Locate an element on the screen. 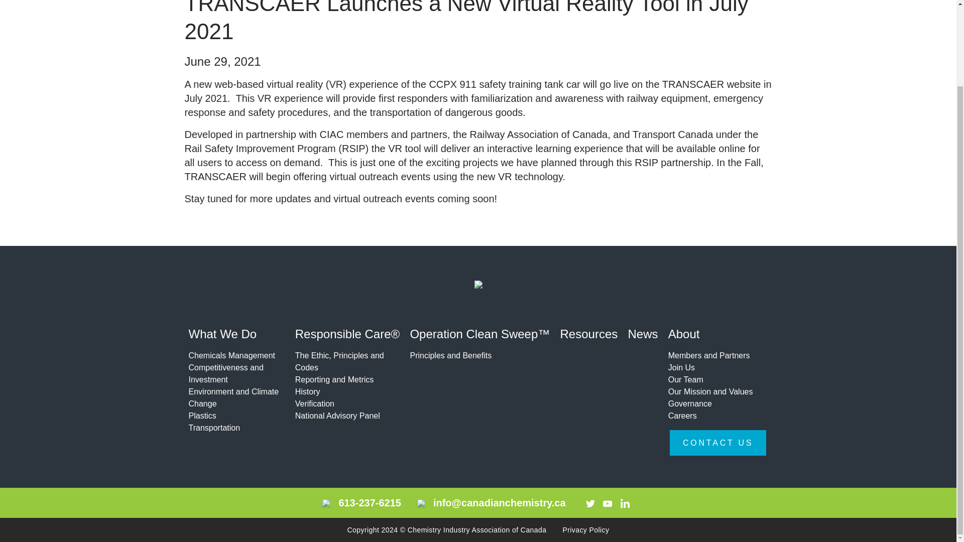 The height and width of the screenshot is (542, 964). Plastics is located at coordinates (235, 416).